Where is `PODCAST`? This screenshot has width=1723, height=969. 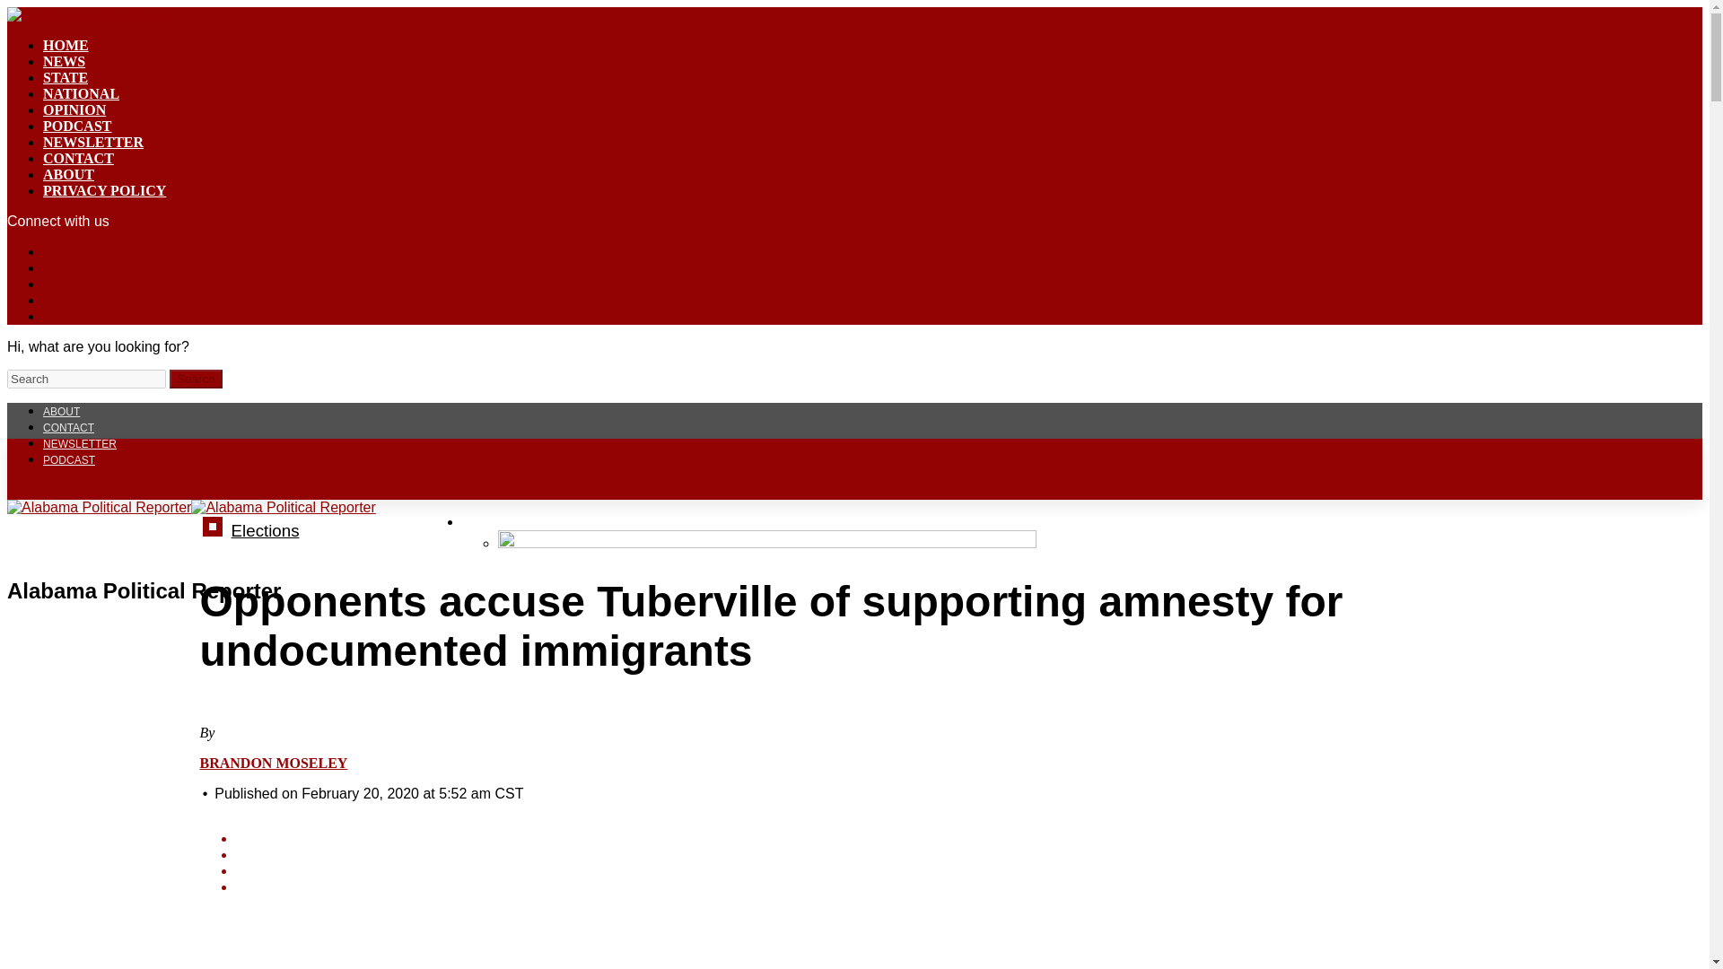
PODCAST is located at coordinates (68, 459).